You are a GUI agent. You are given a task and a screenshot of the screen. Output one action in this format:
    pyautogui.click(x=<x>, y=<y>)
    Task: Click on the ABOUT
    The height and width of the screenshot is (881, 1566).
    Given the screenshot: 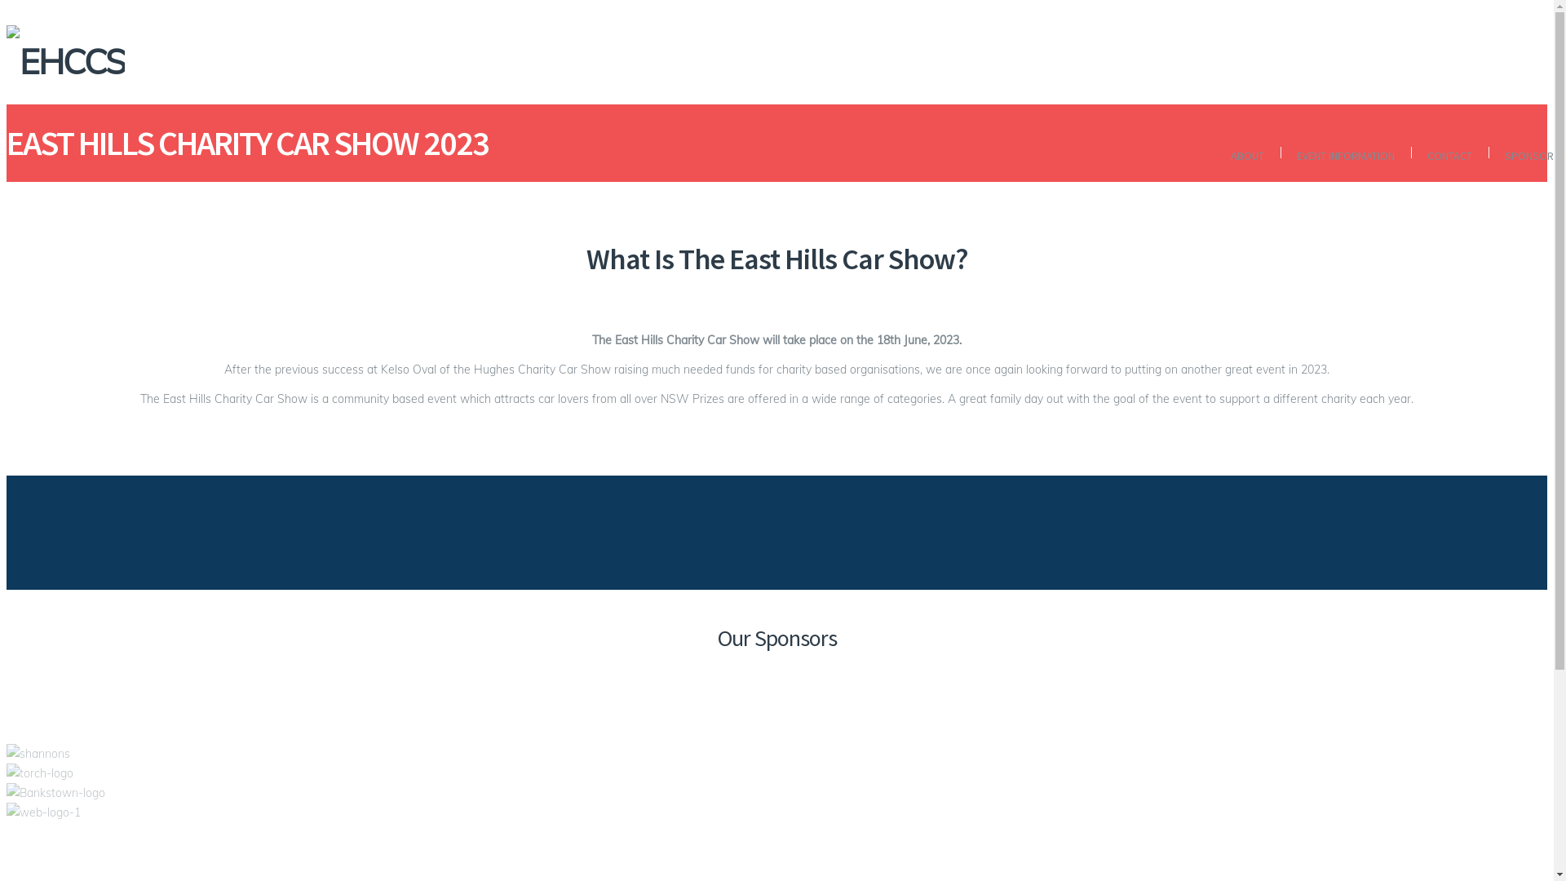 What is the action you would take?
    pyautogui.click(x=1248, y=156)
    